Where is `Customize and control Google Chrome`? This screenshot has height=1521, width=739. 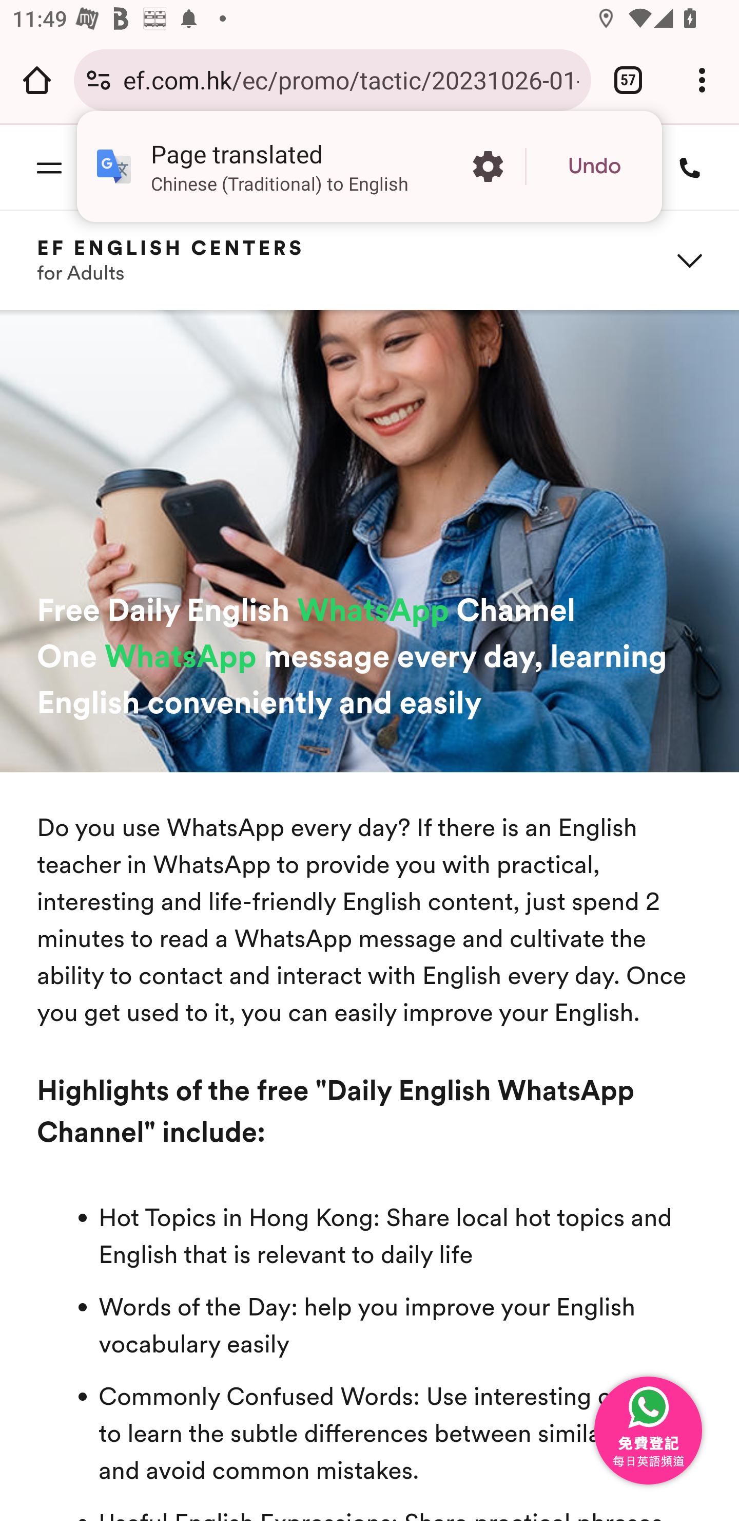
Customize and control Google Chrome is located at coordinates (702, 80).